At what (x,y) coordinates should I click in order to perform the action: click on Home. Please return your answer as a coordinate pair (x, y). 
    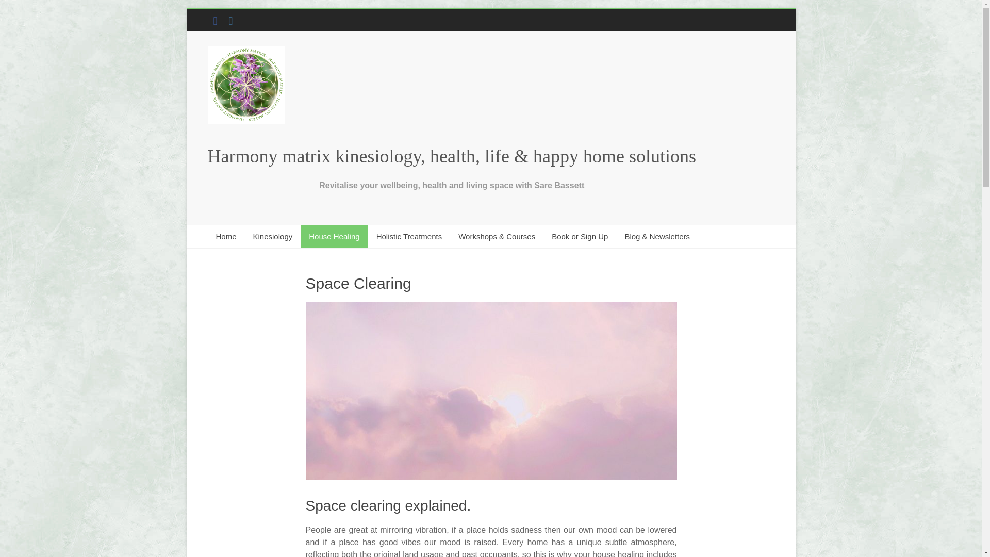
    Looking at the image, I should click on (226, 236).